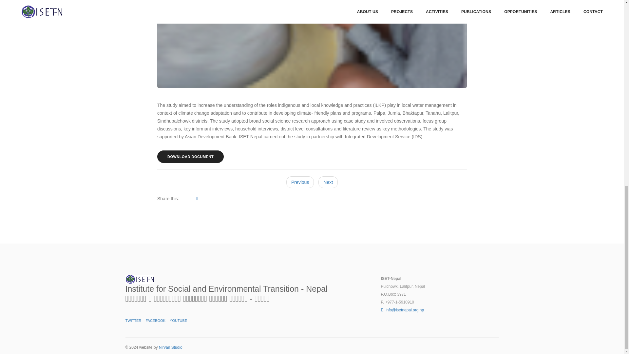 Image resolution: width=629 pixels, height=354 pixels. Describe the element at coordinates (300, 182) in the screenshot. I see `Previous` at that location.